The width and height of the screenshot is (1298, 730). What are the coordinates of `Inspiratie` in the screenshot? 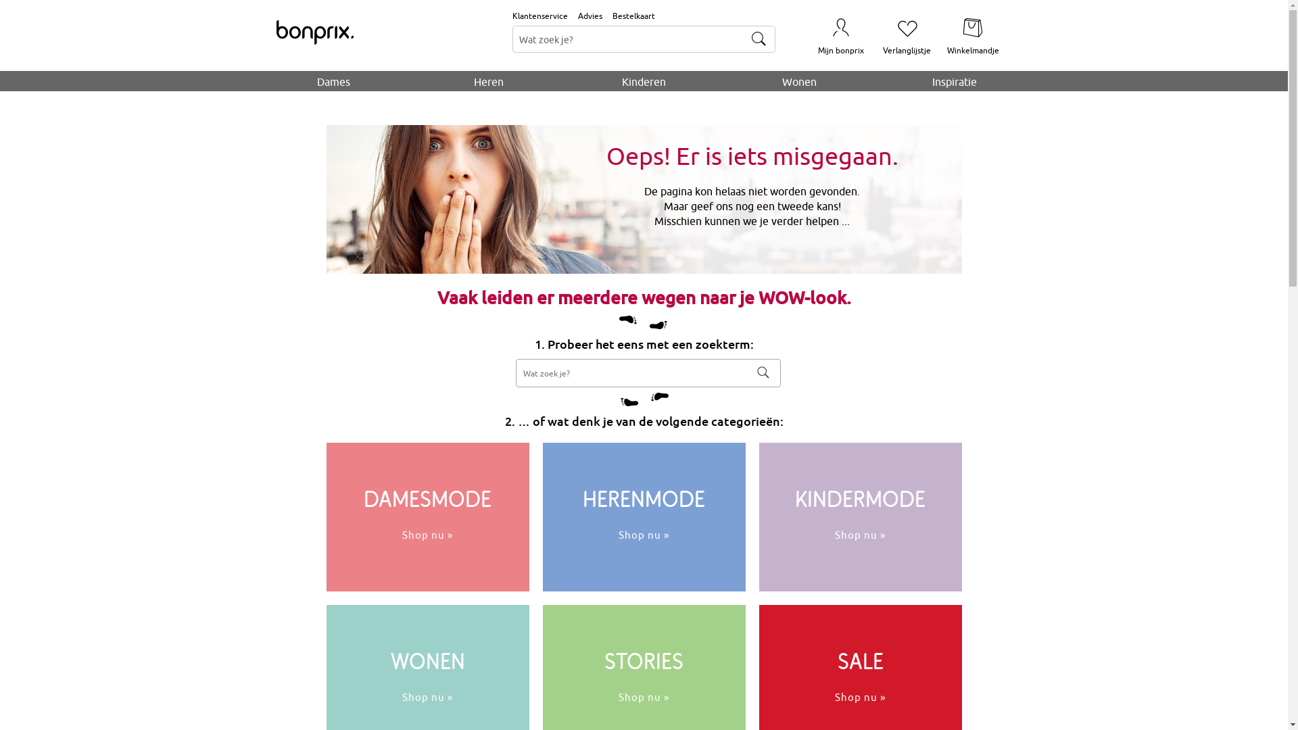 It's located at (955, 82).